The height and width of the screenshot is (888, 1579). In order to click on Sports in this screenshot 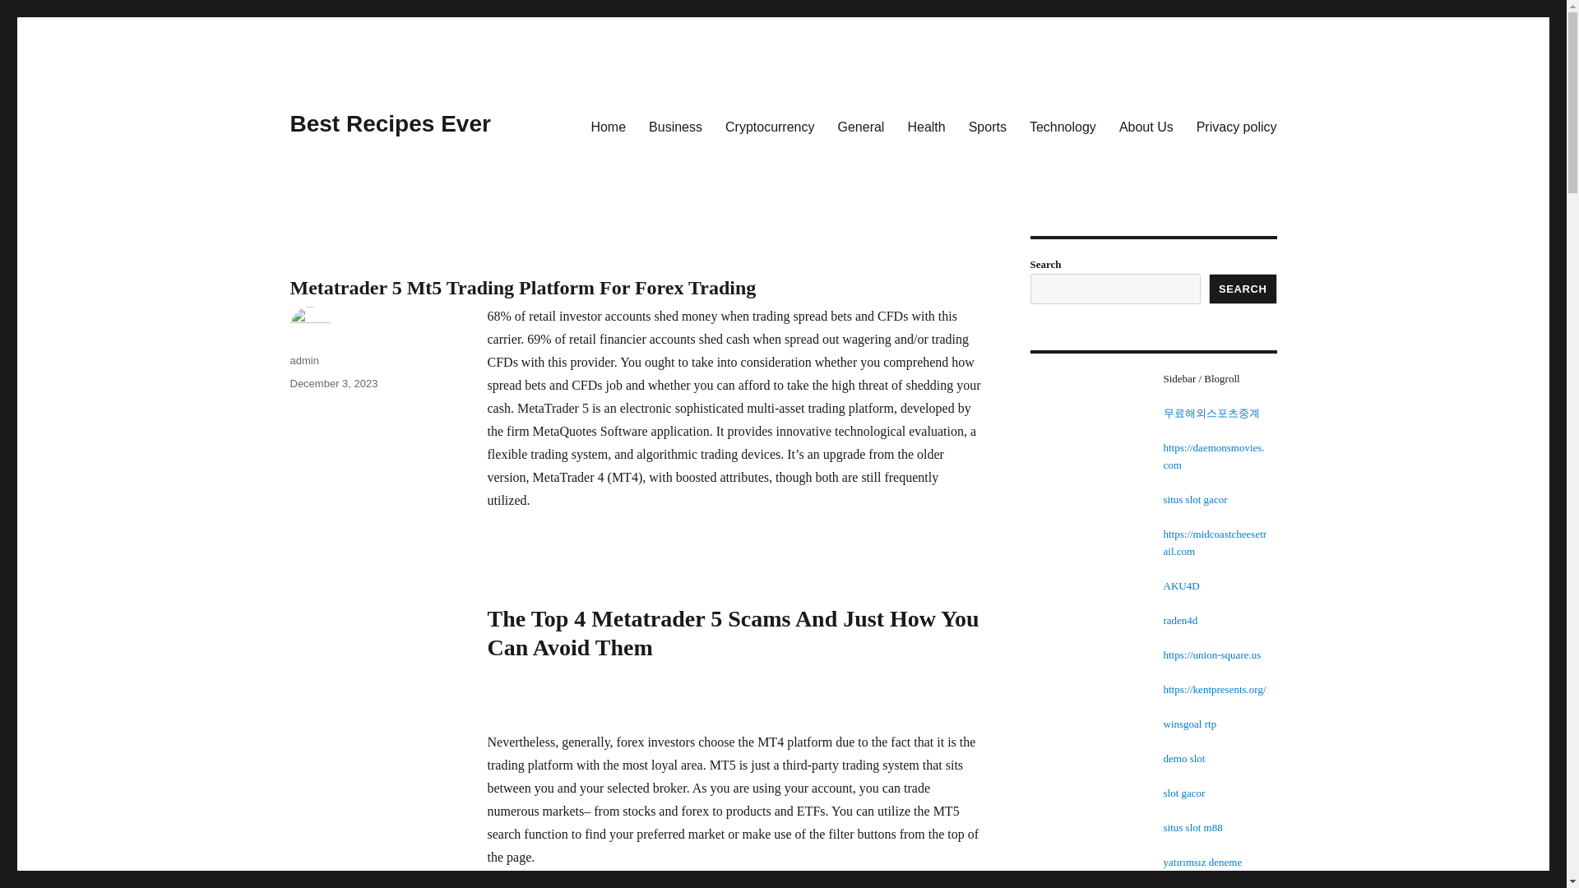, I will do `click(987, 126)`.